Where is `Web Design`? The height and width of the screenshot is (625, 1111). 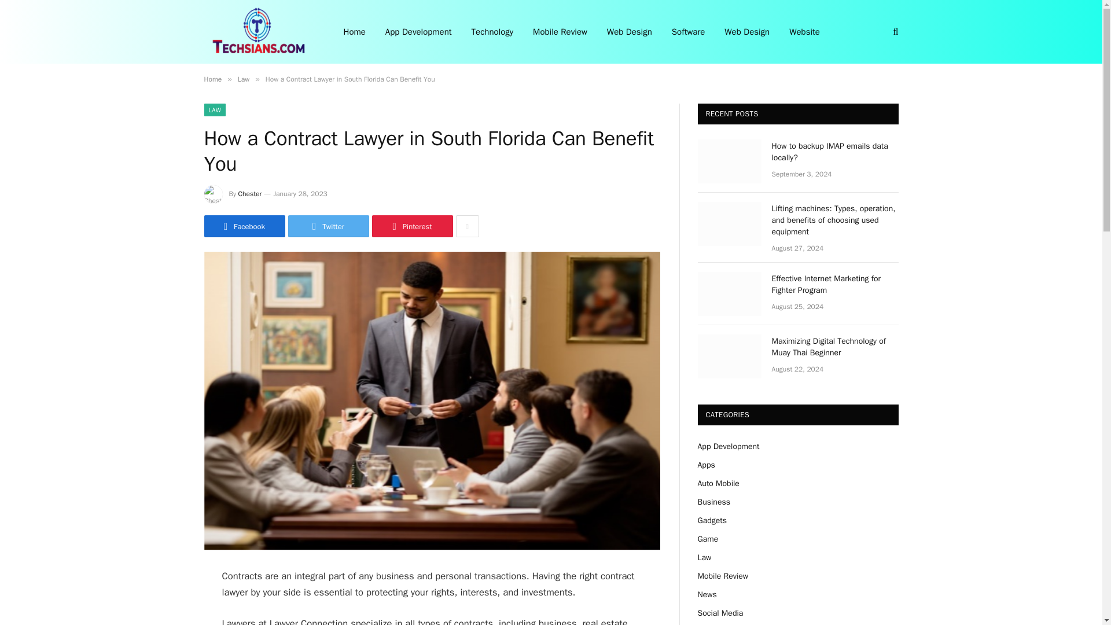 Web Design is located at coordinates (746, 32).